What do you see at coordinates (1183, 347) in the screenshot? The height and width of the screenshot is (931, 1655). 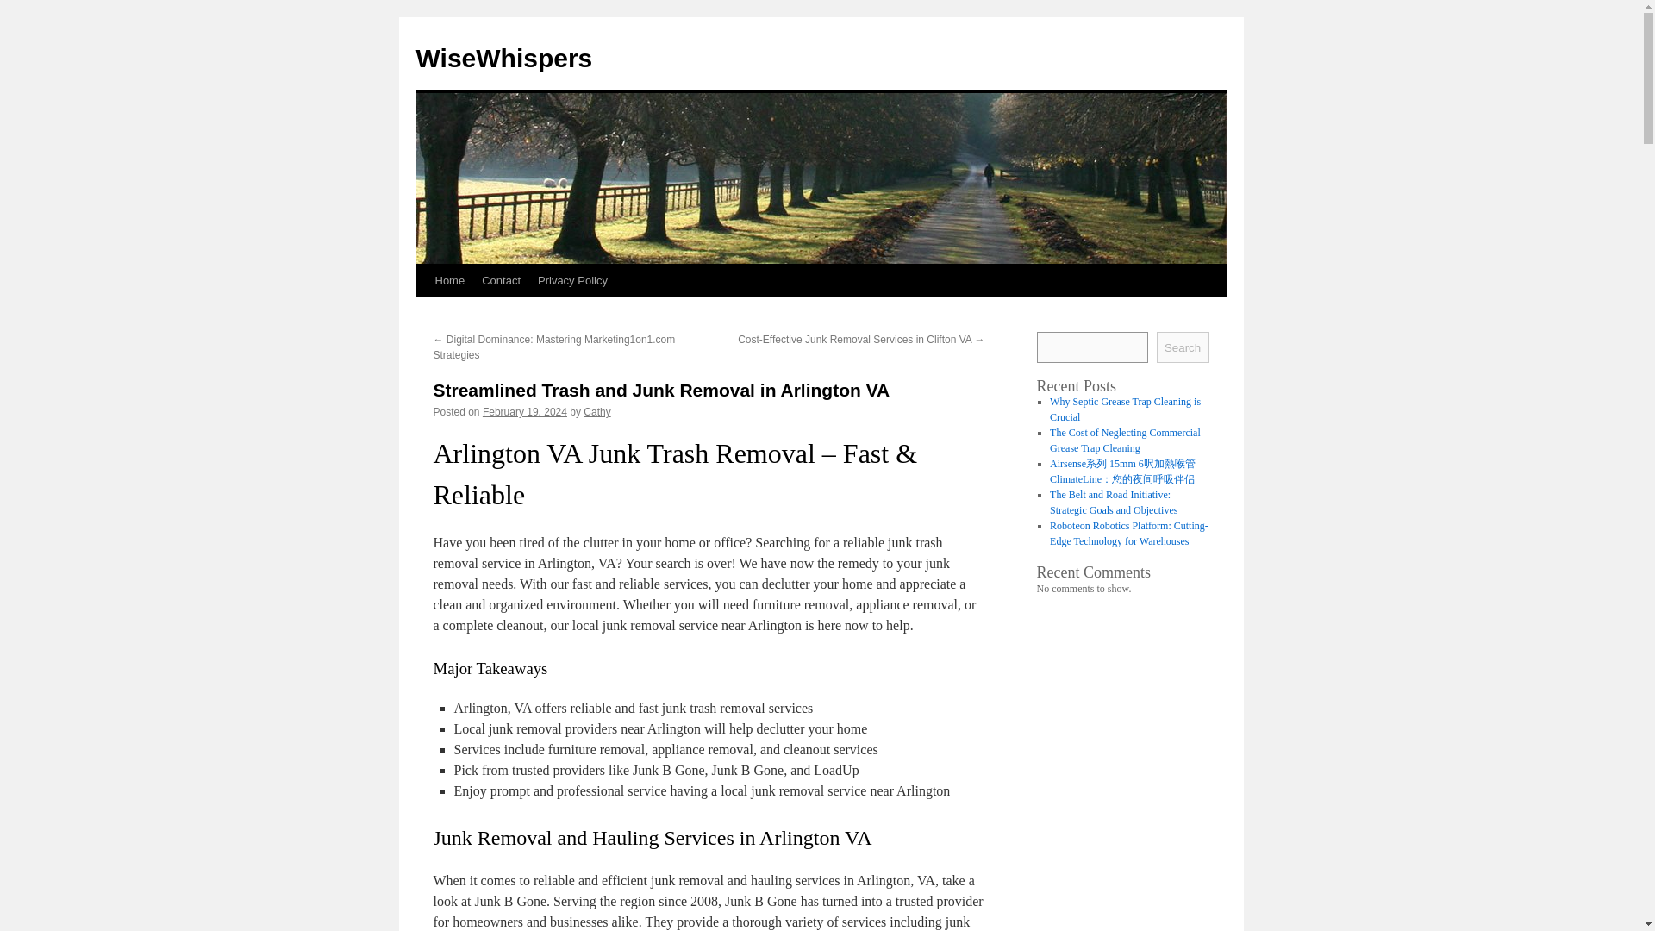 I see `Search` at bounding box center [1183, 347].